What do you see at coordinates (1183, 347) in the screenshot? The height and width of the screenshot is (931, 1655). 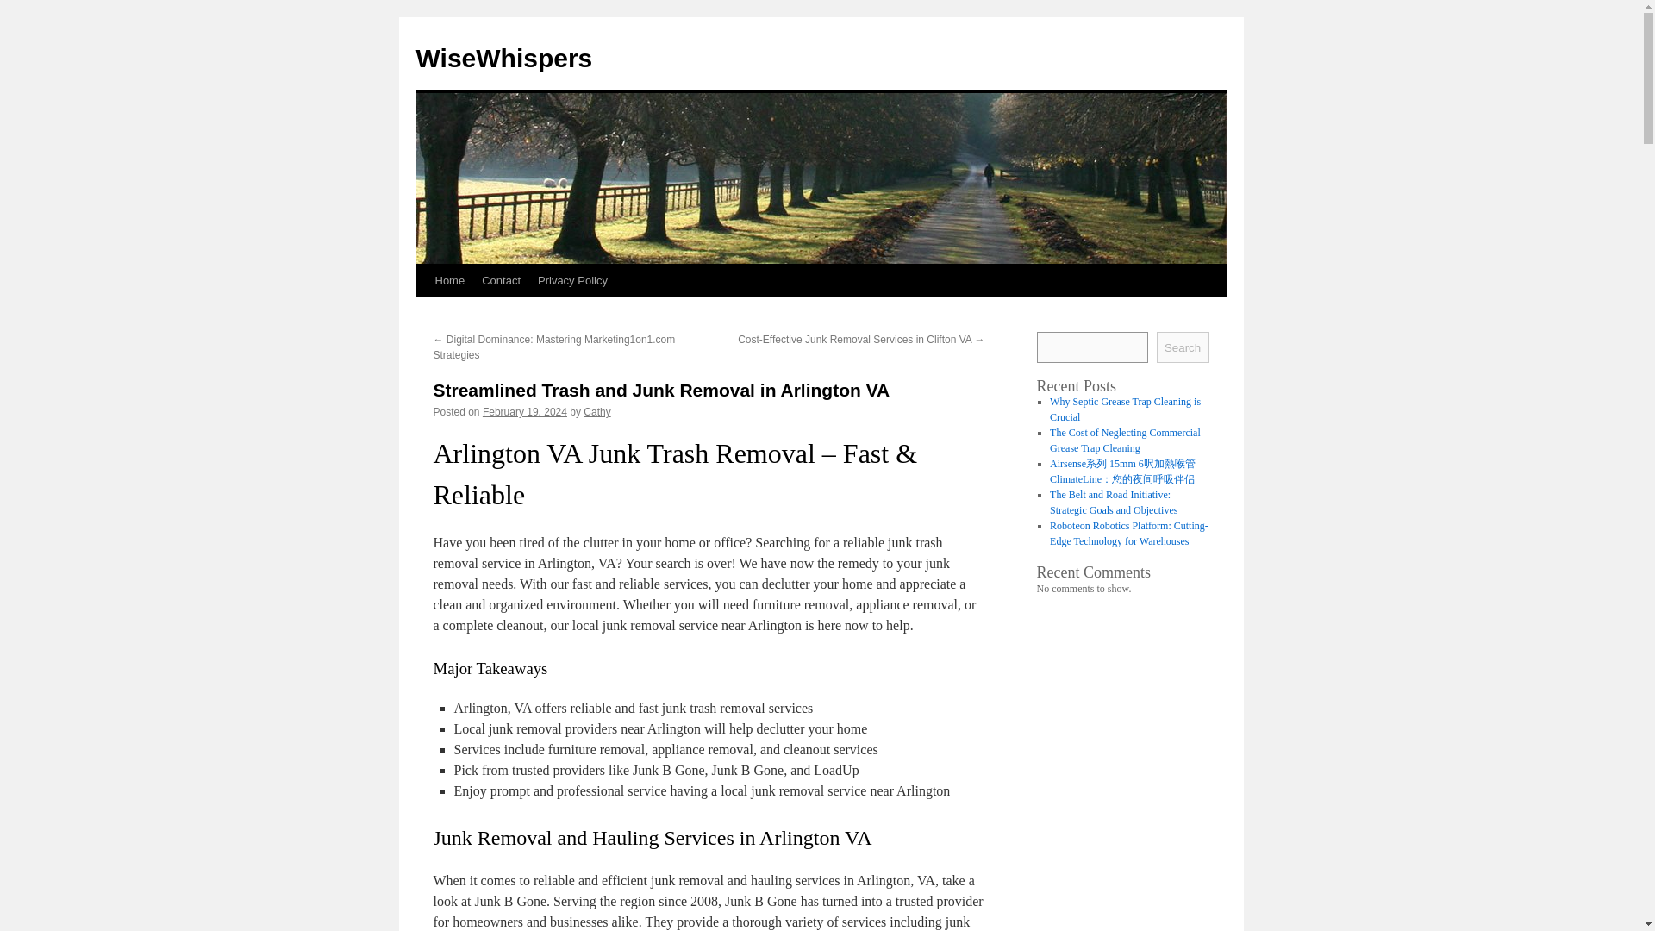 I see `Search` at bounding box center [1183, 347].